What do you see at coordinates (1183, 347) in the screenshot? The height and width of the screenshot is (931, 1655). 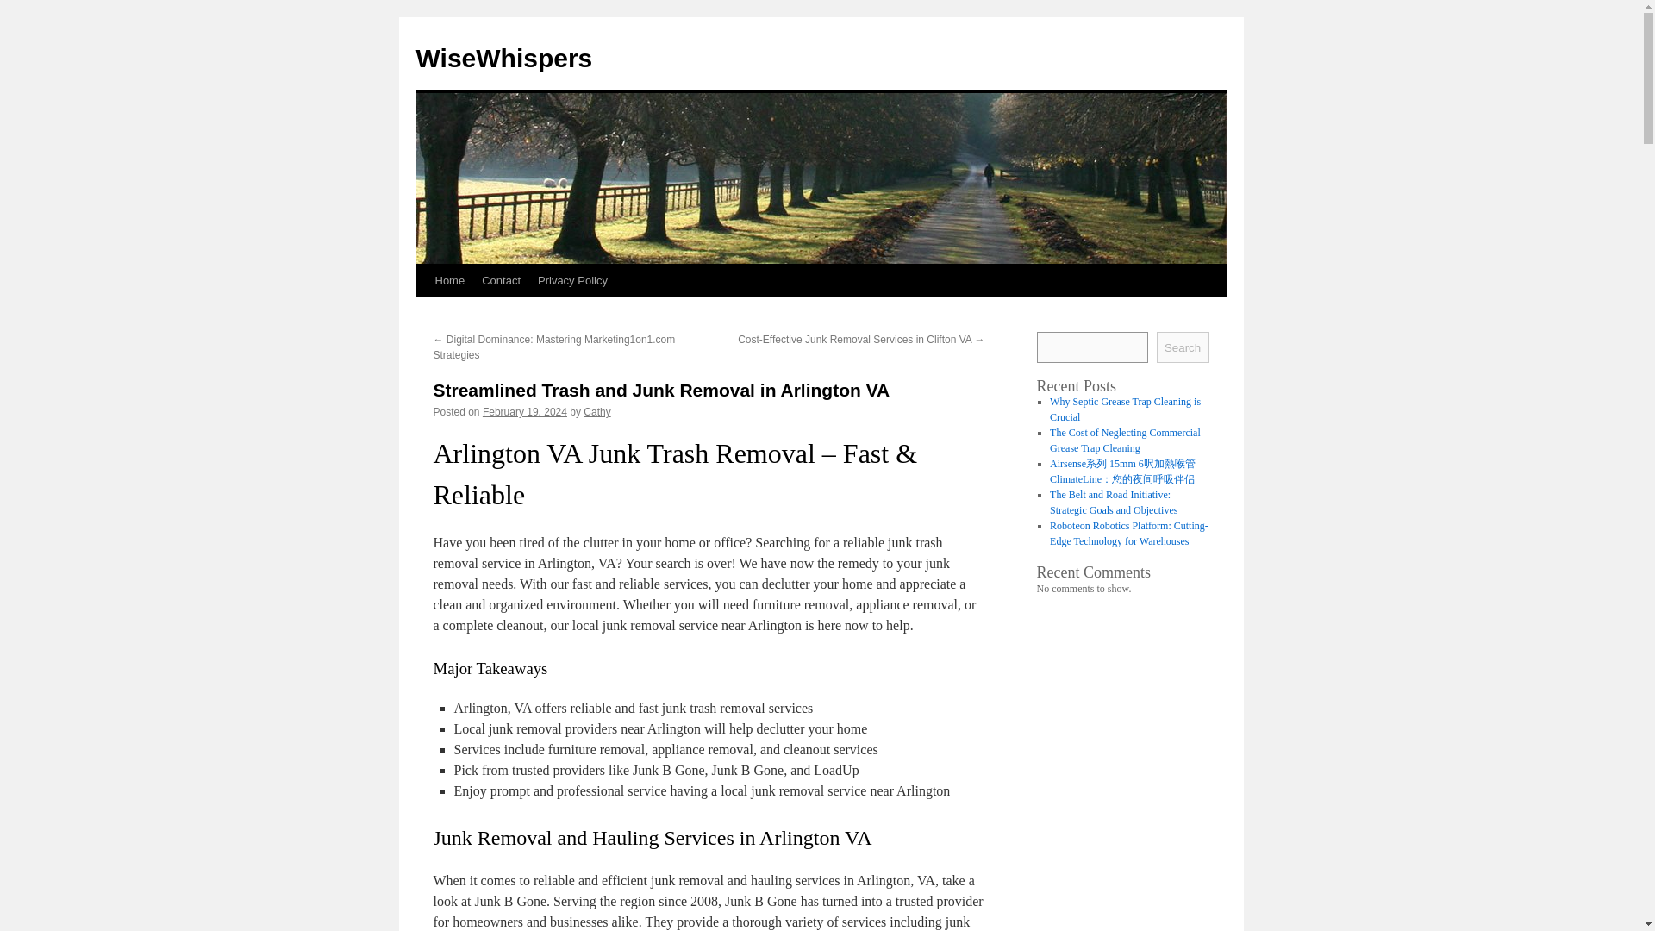 I see `Search` at bounding box center [1183, 347].